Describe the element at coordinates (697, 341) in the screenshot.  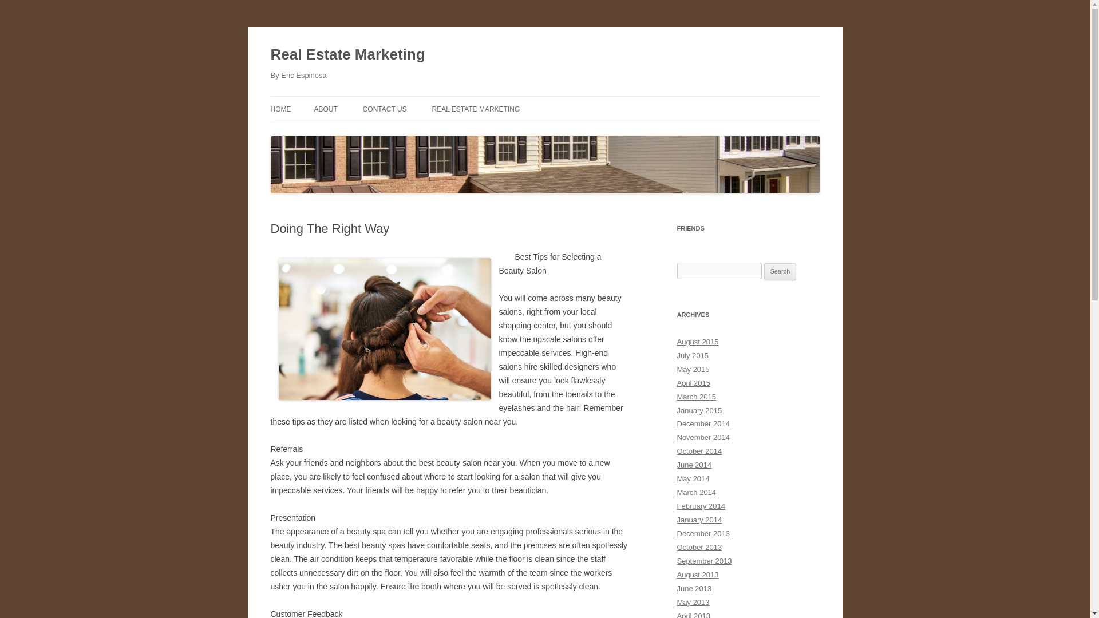
I see `August 2015` at that location.